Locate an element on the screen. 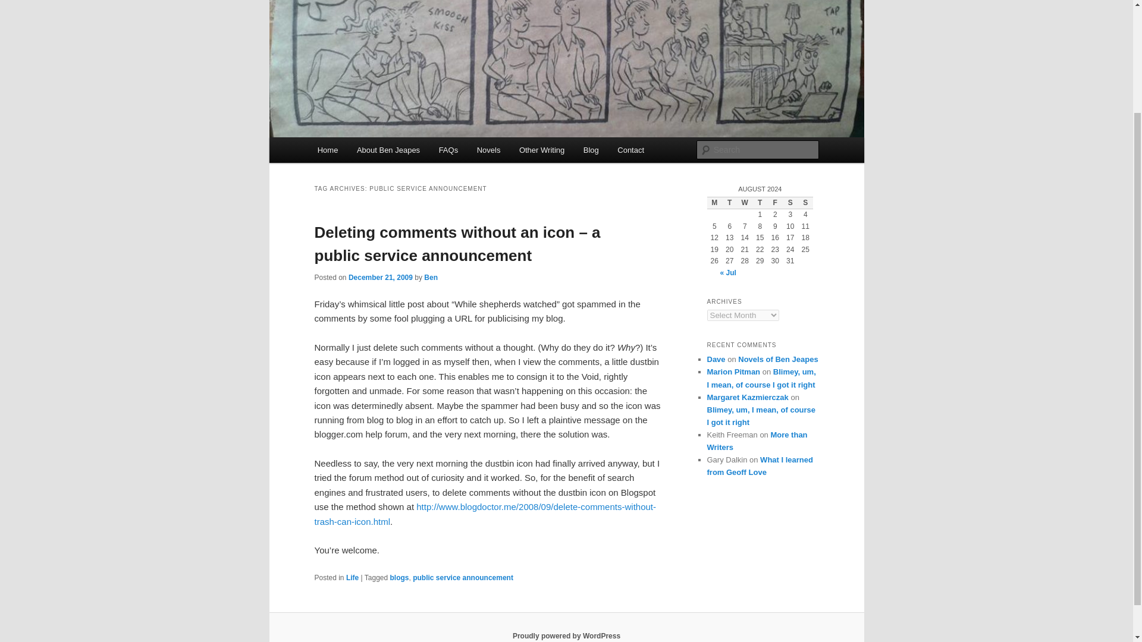  Thursday is located at coordinates (760, 203).